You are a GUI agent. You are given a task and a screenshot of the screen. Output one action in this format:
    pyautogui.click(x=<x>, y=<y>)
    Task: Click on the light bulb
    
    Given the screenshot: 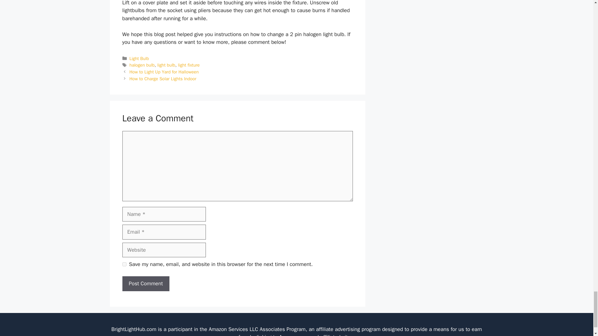 What is the action you would take?
    pyautogui.click(x=166, y=65)
    